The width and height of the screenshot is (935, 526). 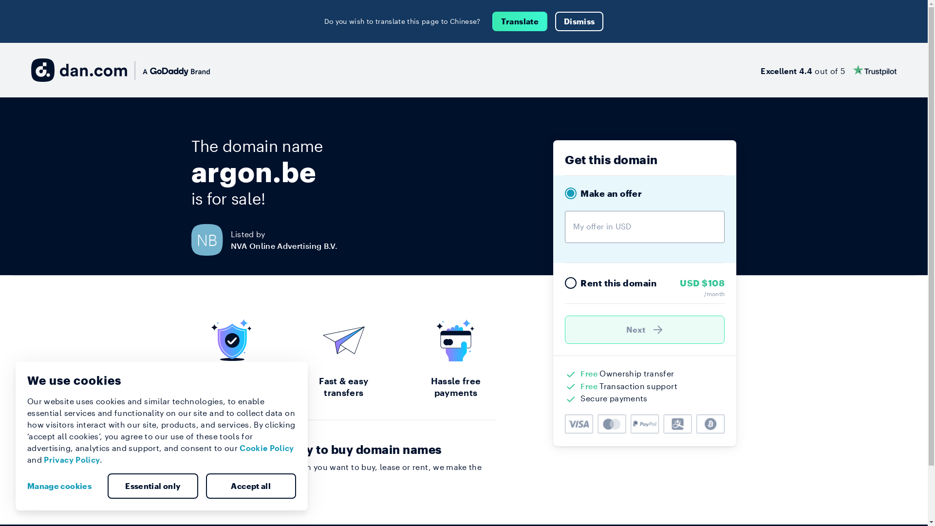 I want to click on Excellent 4.4 out of 5, so click(x=829, y=70).